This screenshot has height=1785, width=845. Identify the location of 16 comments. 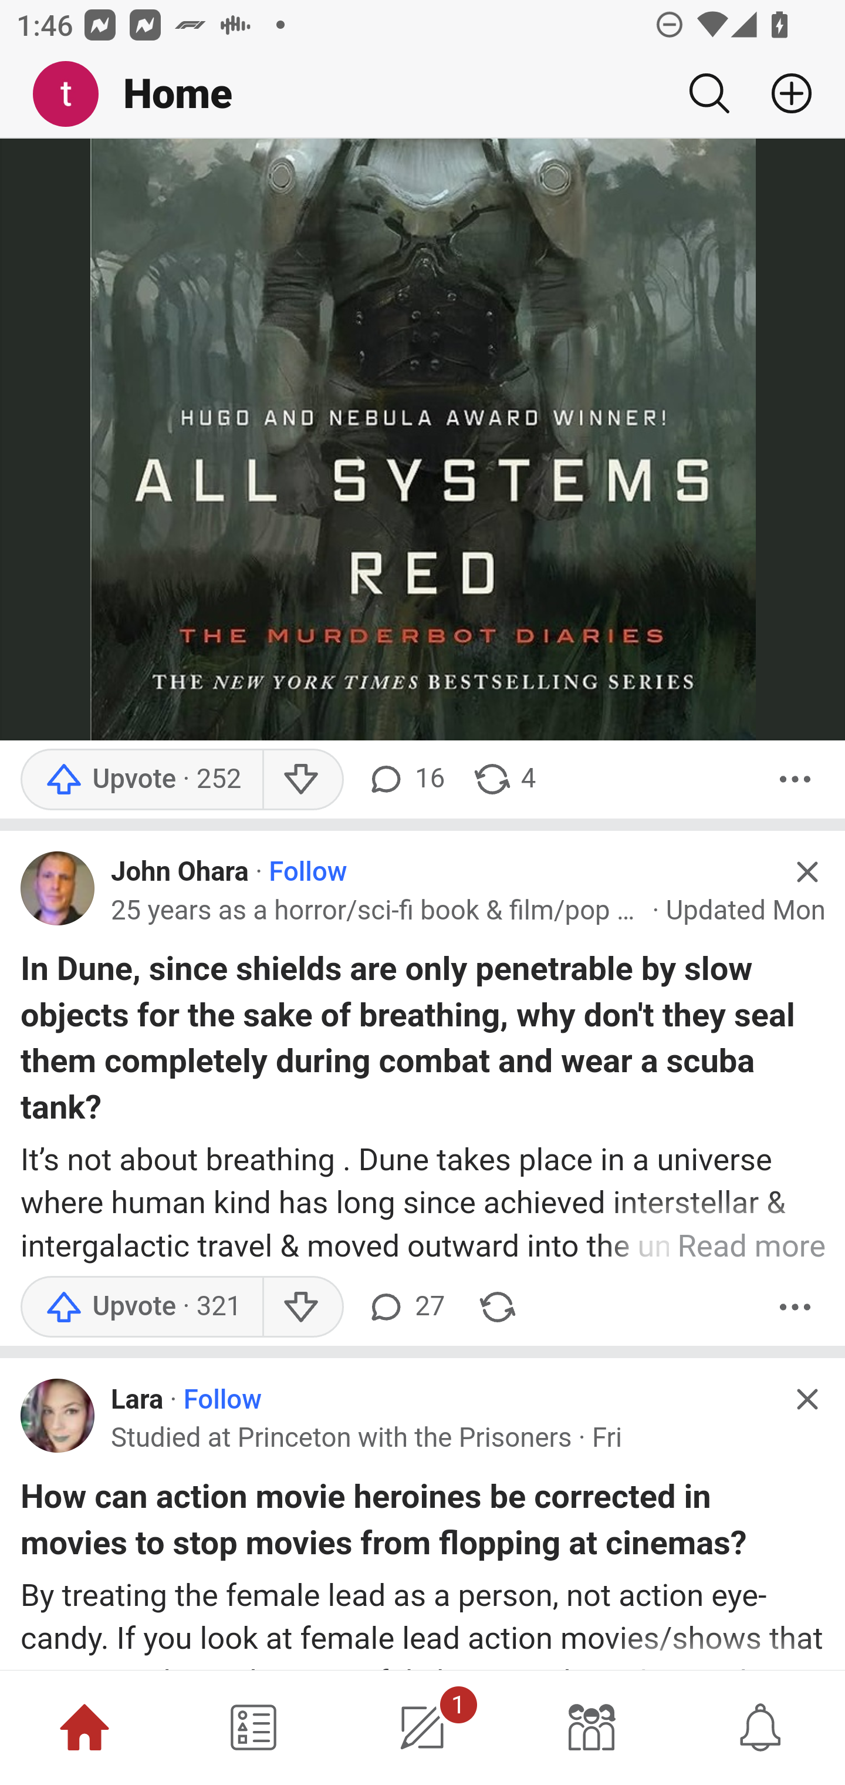
(405, 779).